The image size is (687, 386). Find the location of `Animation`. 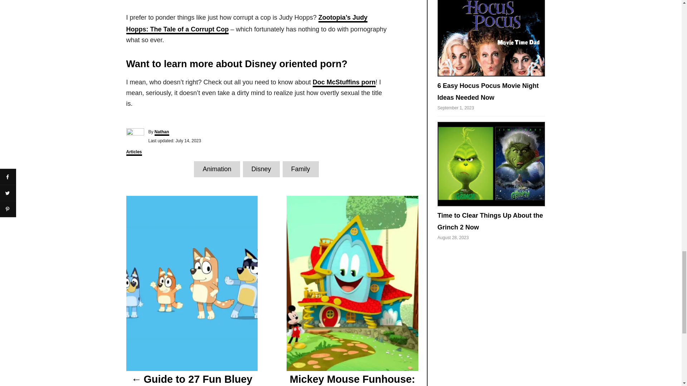

Animation is located at coordinates (217, 169).